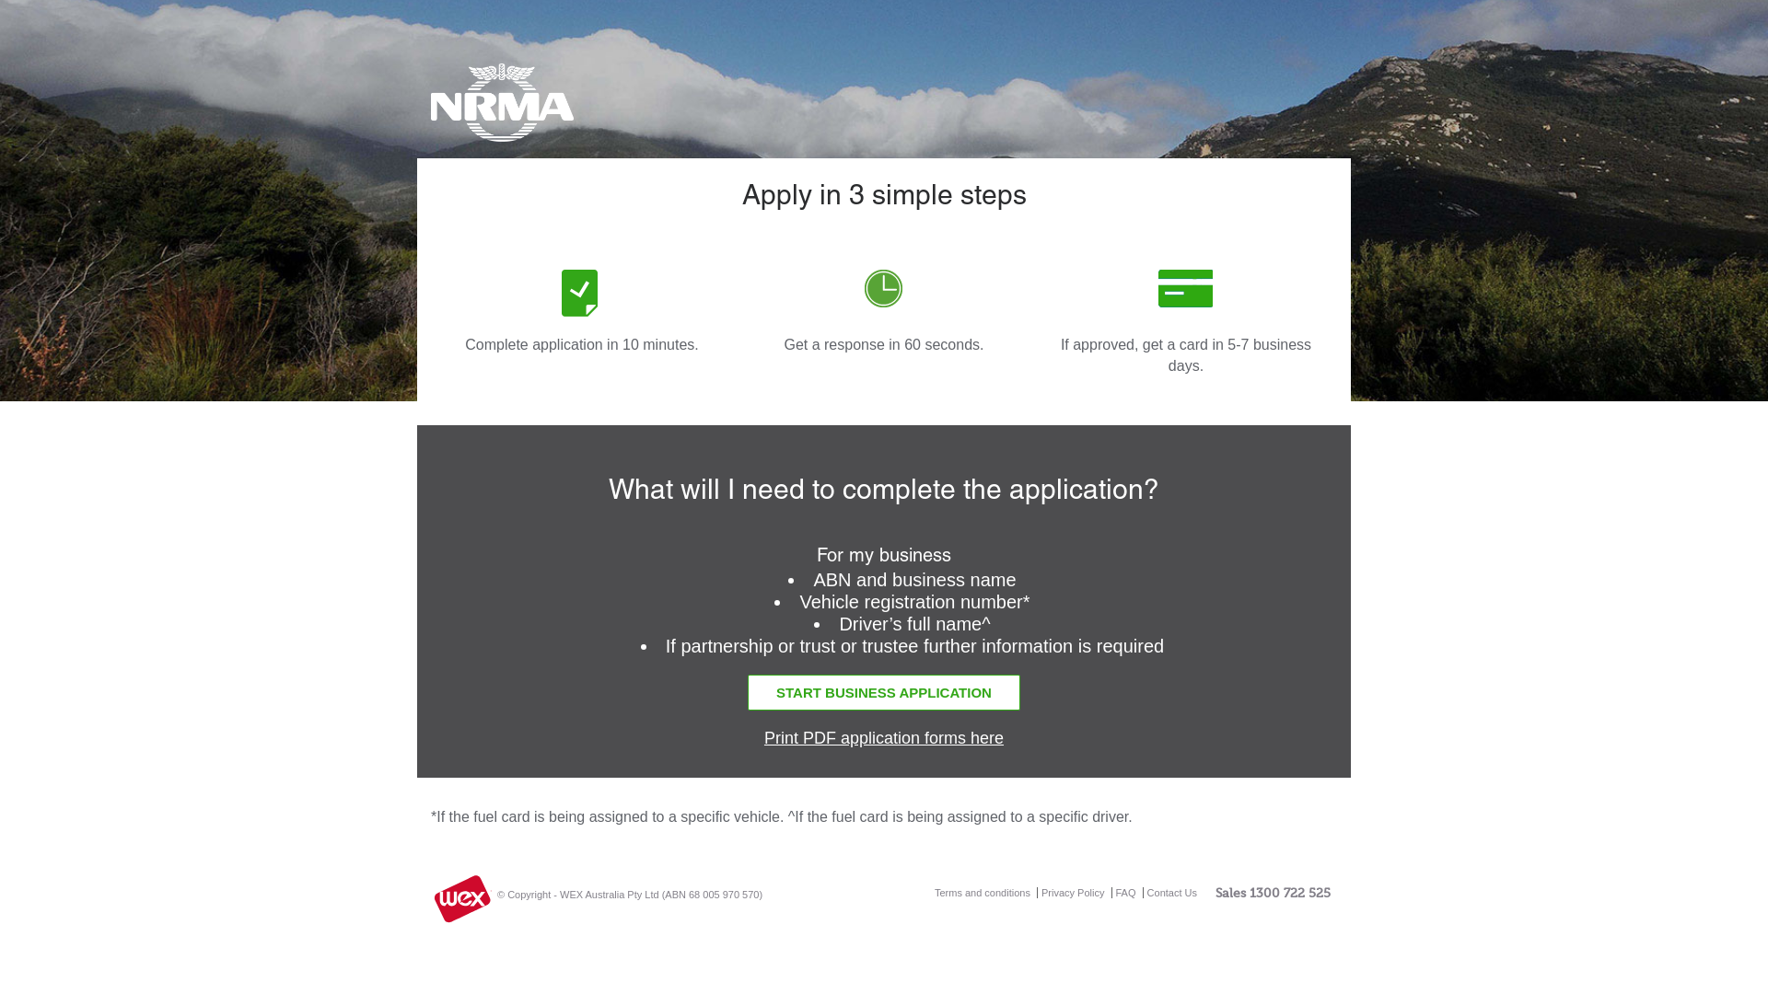 Image resolution: width=1768 pixels, height=994 pixels. Describe the element at coordinates (884, 738) in the screenshot. I see `Print PDF application forms here` at that location.